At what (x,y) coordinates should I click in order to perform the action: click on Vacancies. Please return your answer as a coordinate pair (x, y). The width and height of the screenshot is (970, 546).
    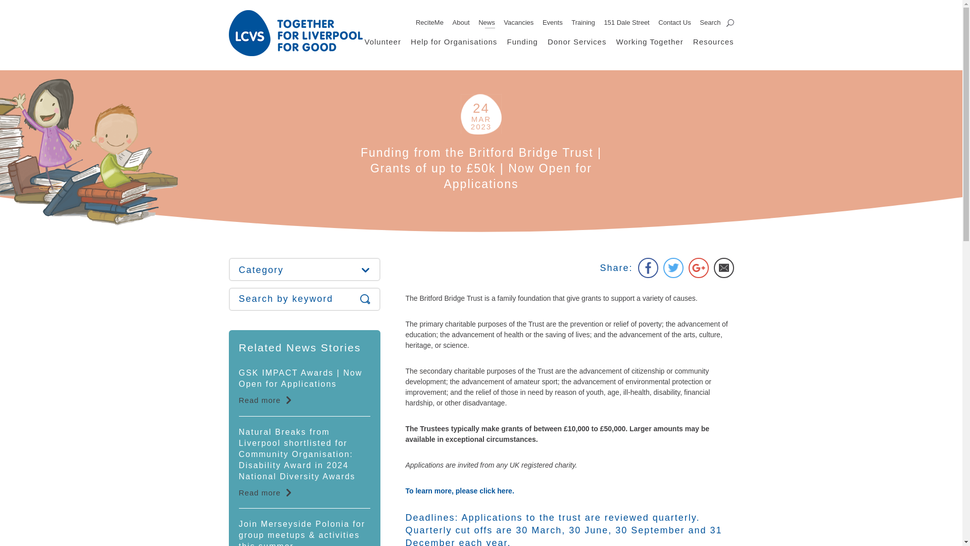
    Looking at the image, I should click on (518, 22).